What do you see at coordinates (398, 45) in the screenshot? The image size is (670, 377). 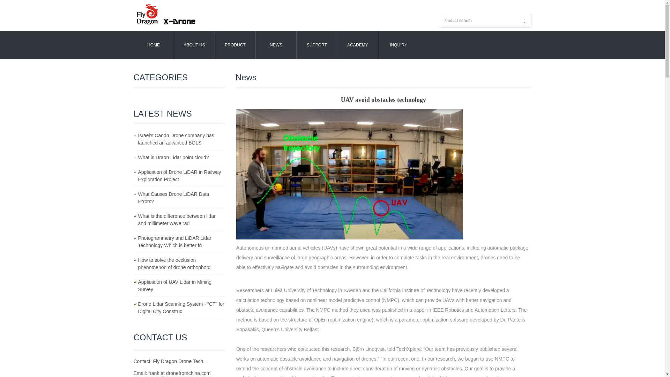 I see `INQUIRY` at bounding box center [398, 45].